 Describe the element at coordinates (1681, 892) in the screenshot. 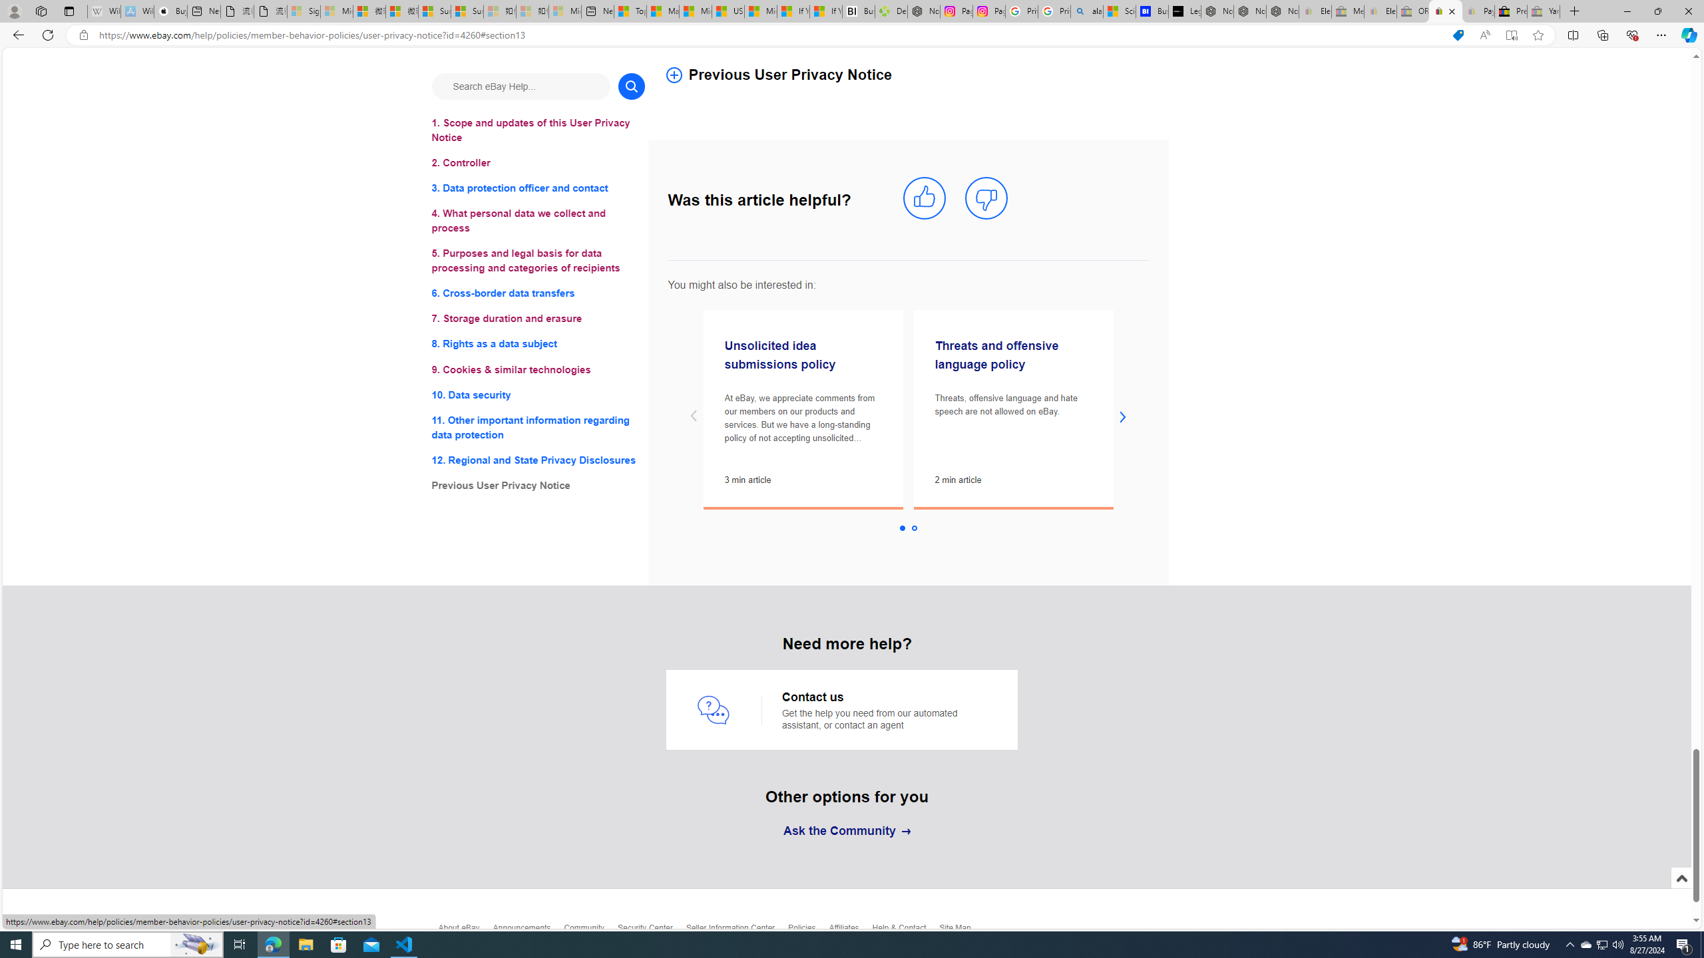

I see `Scroll to top` at that location.